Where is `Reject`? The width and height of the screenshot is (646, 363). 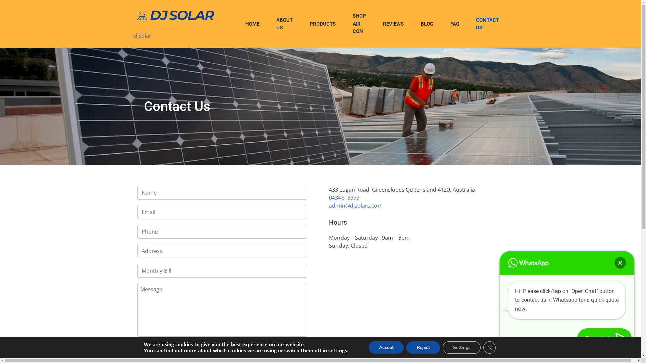 Reject is located at coordinates (423, 348).